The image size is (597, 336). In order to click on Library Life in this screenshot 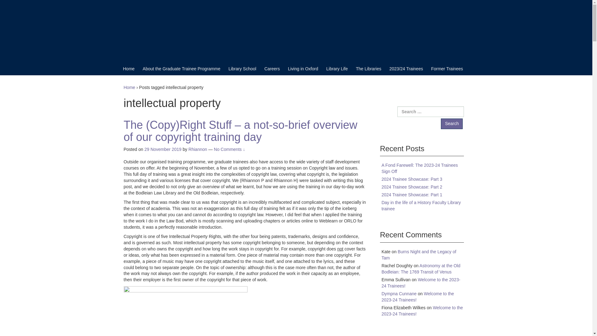, I will do `click(336, 68)`.